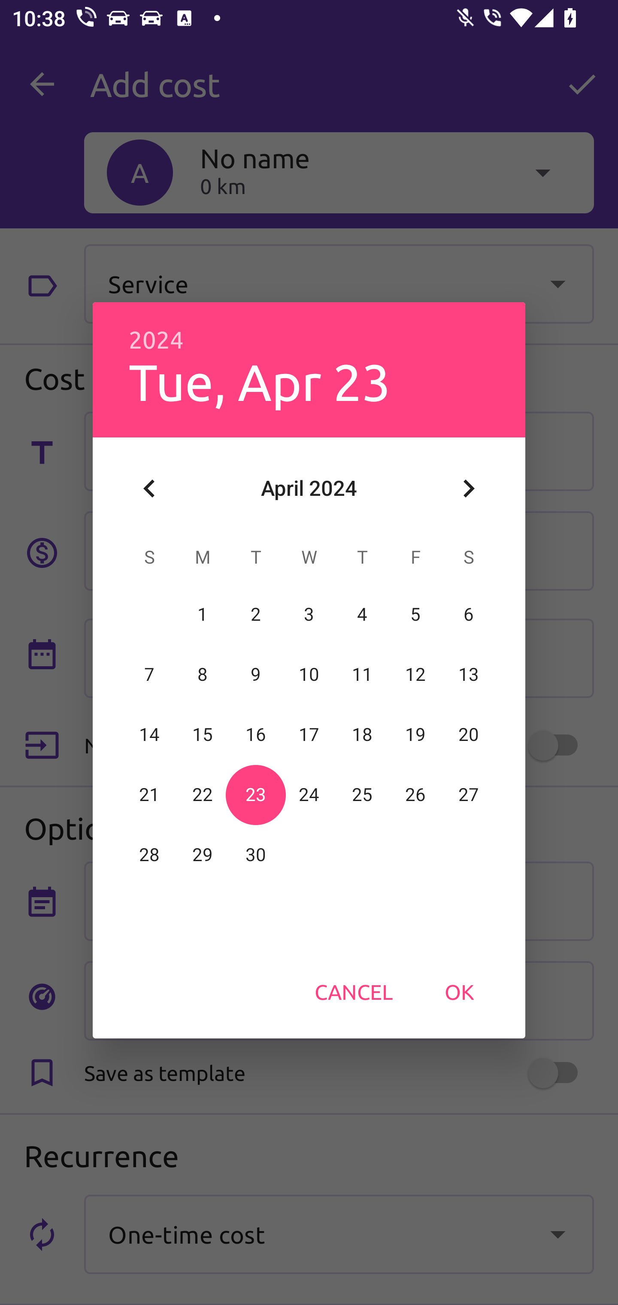 Image resolution: width=618 pixels, height=1305 pixels. I want to click on 7 07 April 2024, so click(149, 674).